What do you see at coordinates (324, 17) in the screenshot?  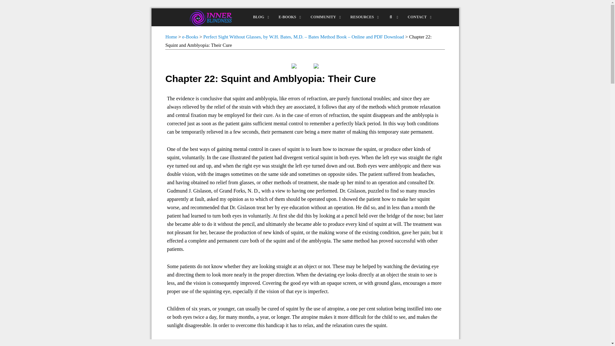 I see `COMMUNITY` at bounding box center [324, 17].